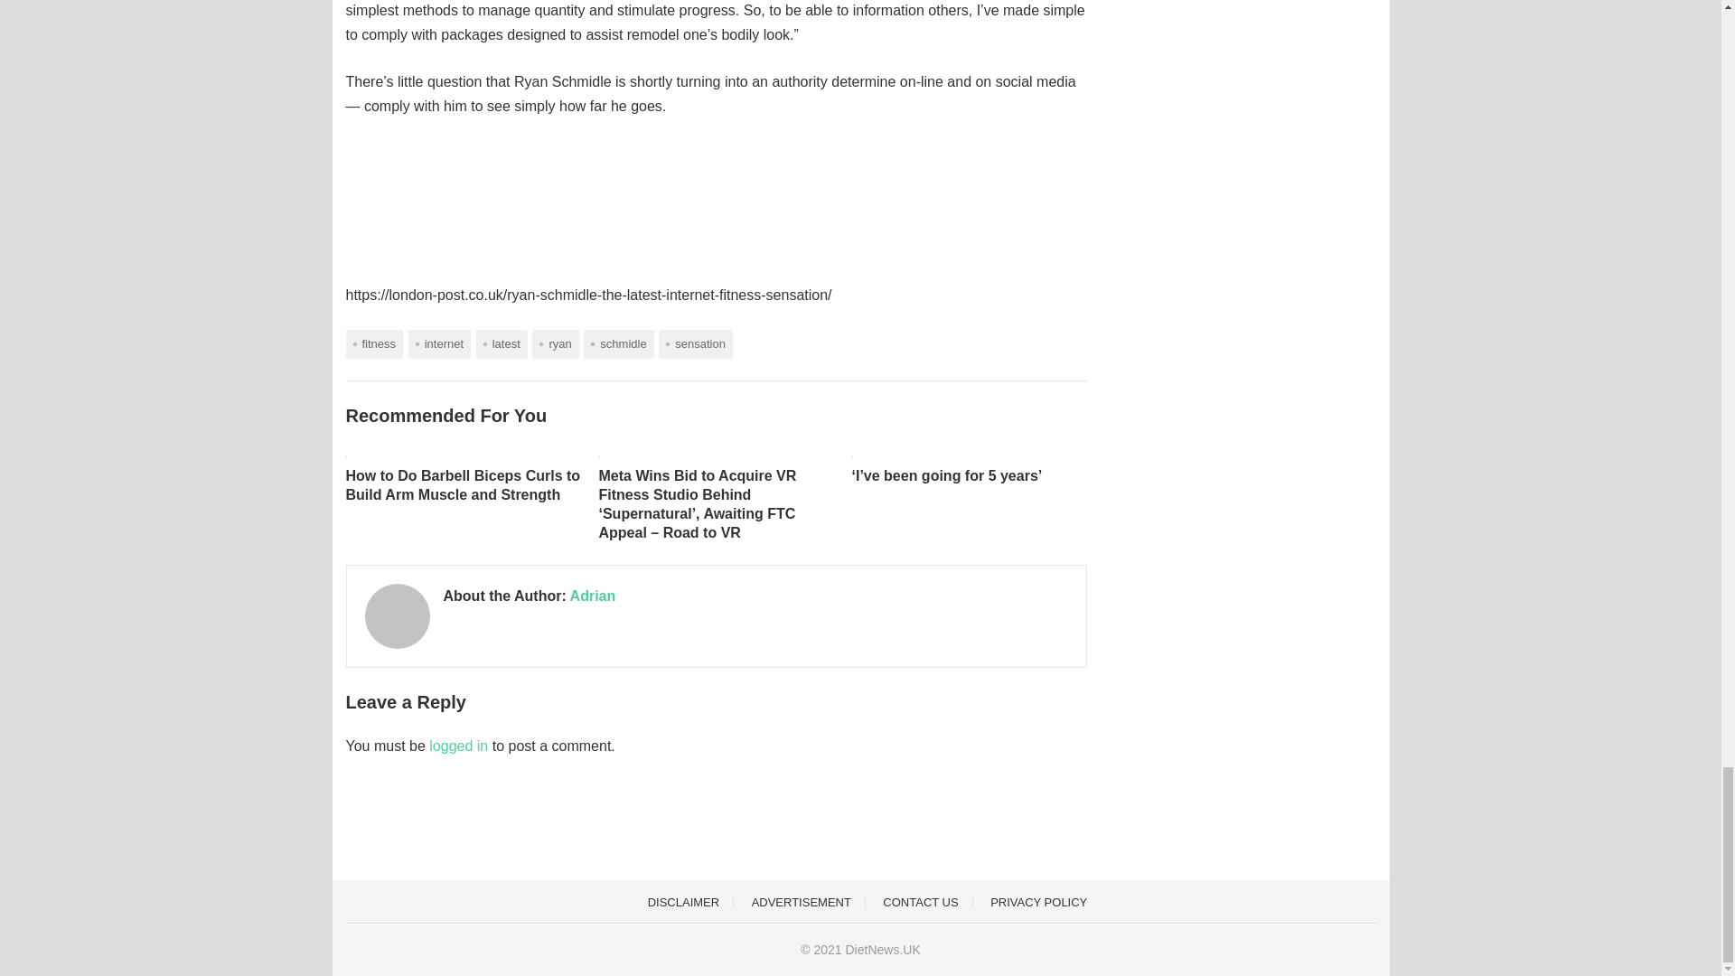 The image size is (1735, 976). Describe the element at coordinates (439, 343) in the screenshot. I see `internet` at that location.